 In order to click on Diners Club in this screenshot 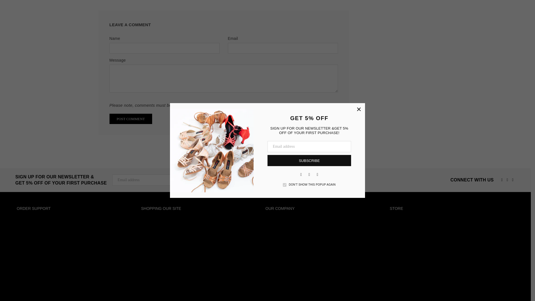, I will do `click(465, 291)`.